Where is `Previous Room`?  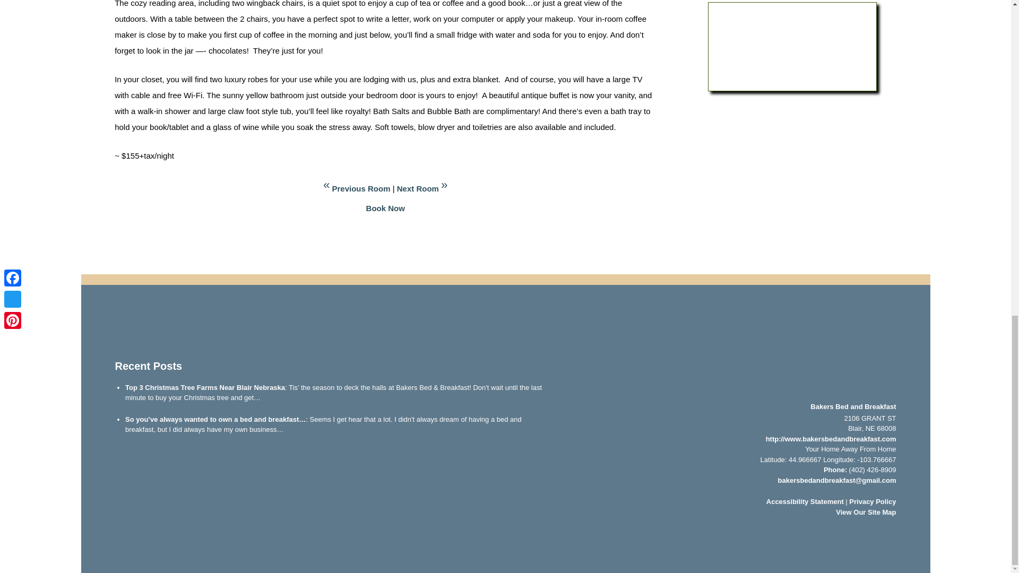
Previous Room is located at coordinates (356, 188).